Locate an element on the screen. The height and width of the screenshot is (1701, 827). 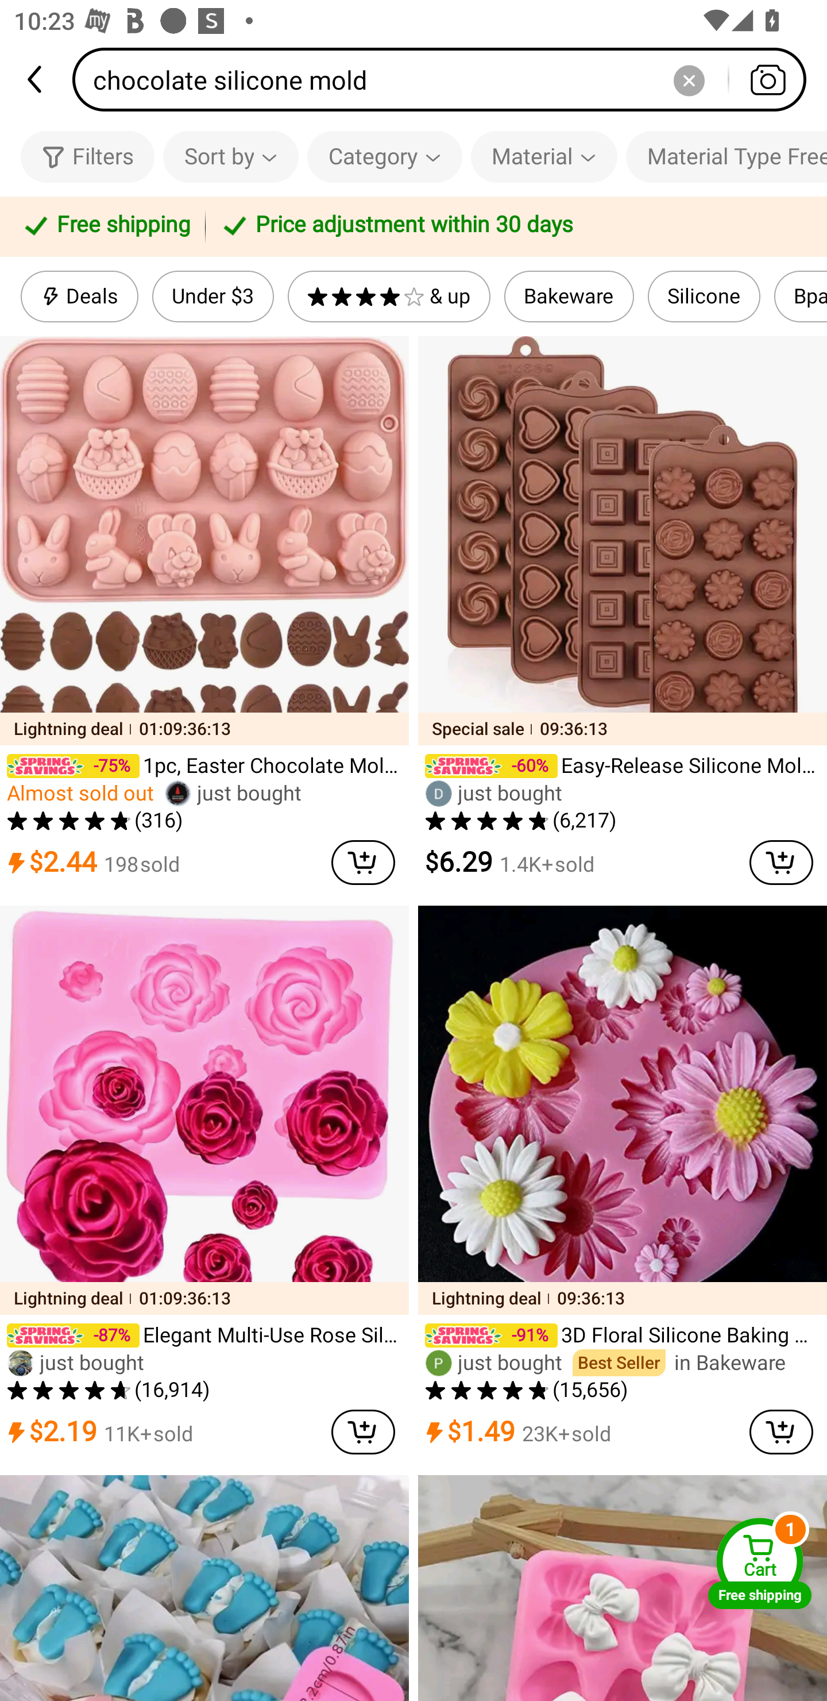
Under $3 is located at coordinates (212, 297).